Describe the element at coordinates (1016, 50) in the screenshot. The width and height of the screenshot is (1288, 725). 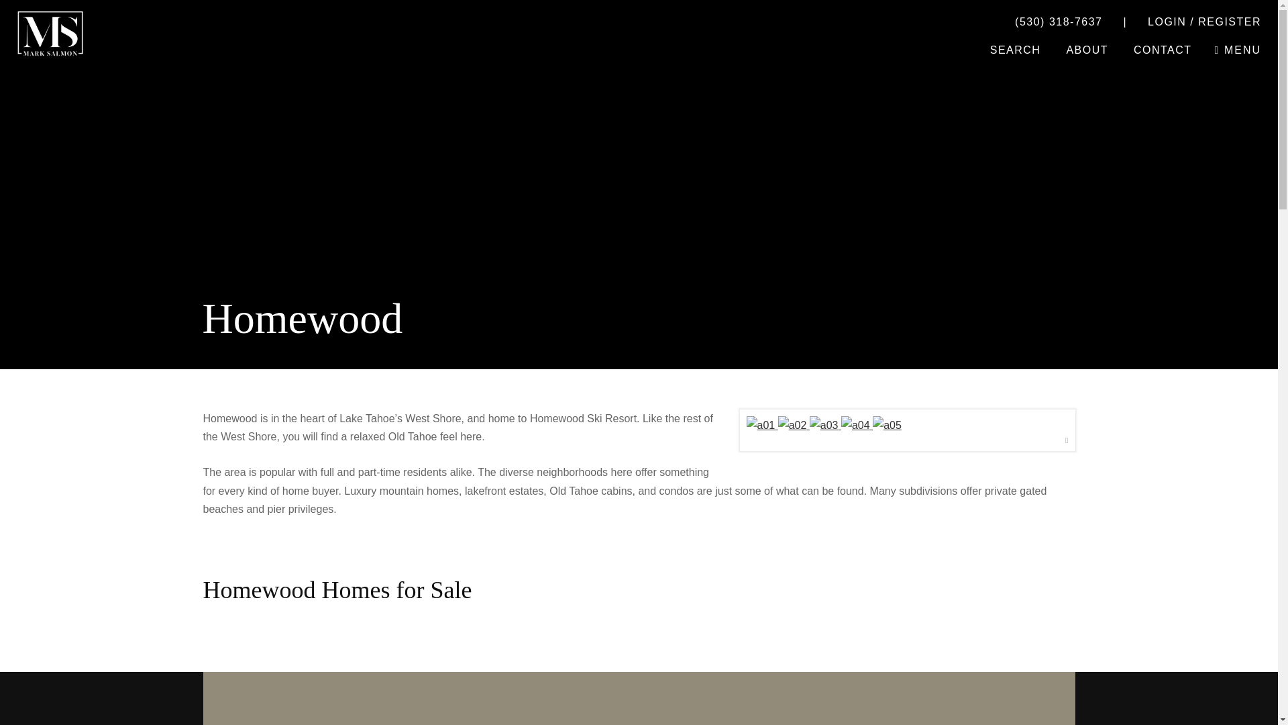
I see `SEARCH` at that location.